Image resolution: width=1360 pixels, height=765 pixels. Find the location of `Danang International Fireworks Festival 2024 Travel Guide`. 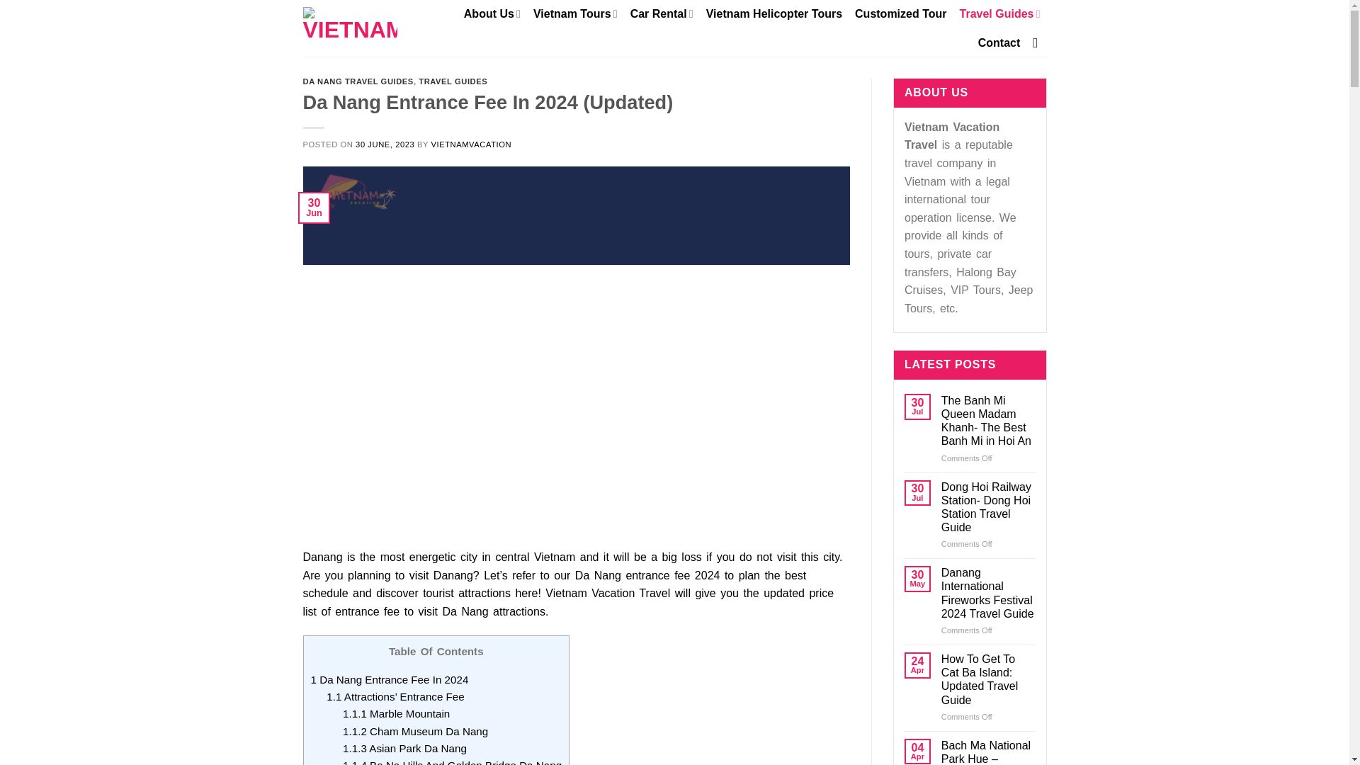

Danang International Fireworks Festival 2024 Travel Guide is located at coordinates (987, 593).